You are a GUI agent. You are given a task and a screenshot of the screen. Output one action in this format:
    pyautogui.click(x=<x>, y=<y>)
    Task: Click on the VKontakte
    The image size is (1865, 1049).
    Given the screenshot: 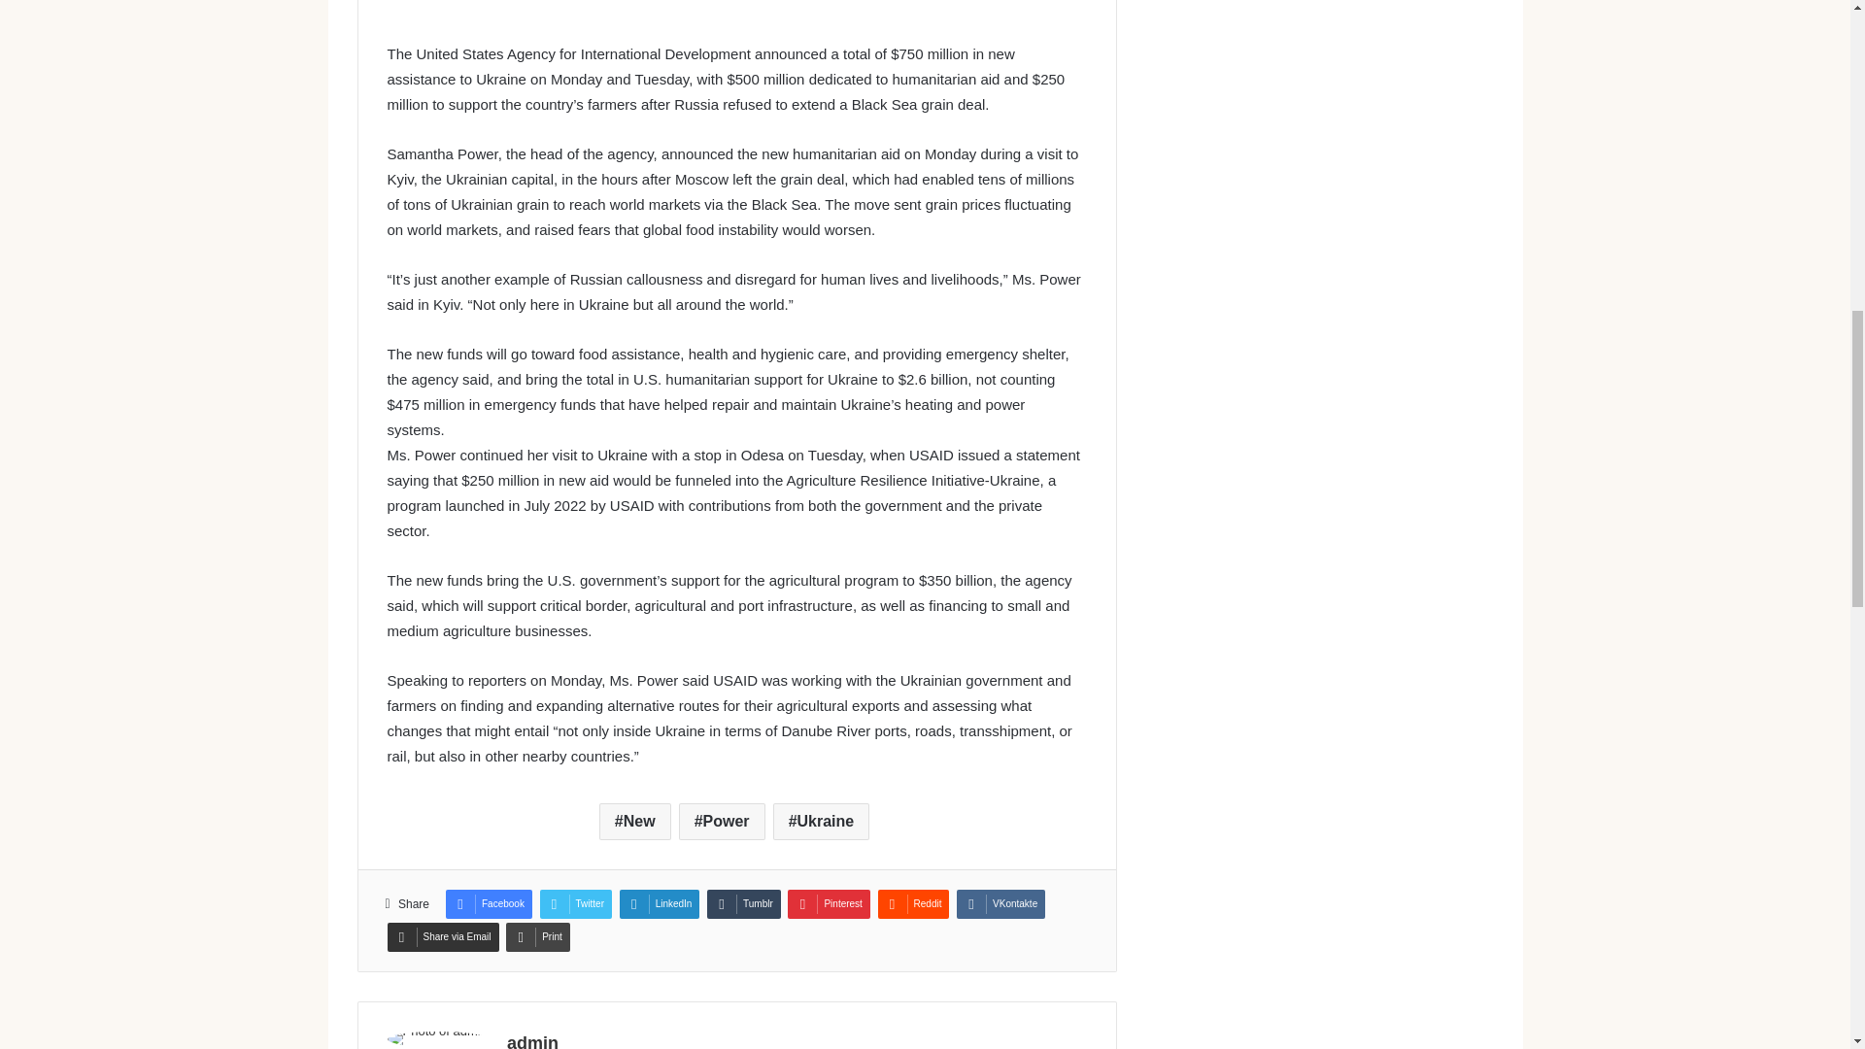 What is the action you would take?
    pyautogui.click(x=1000, y=903)
    